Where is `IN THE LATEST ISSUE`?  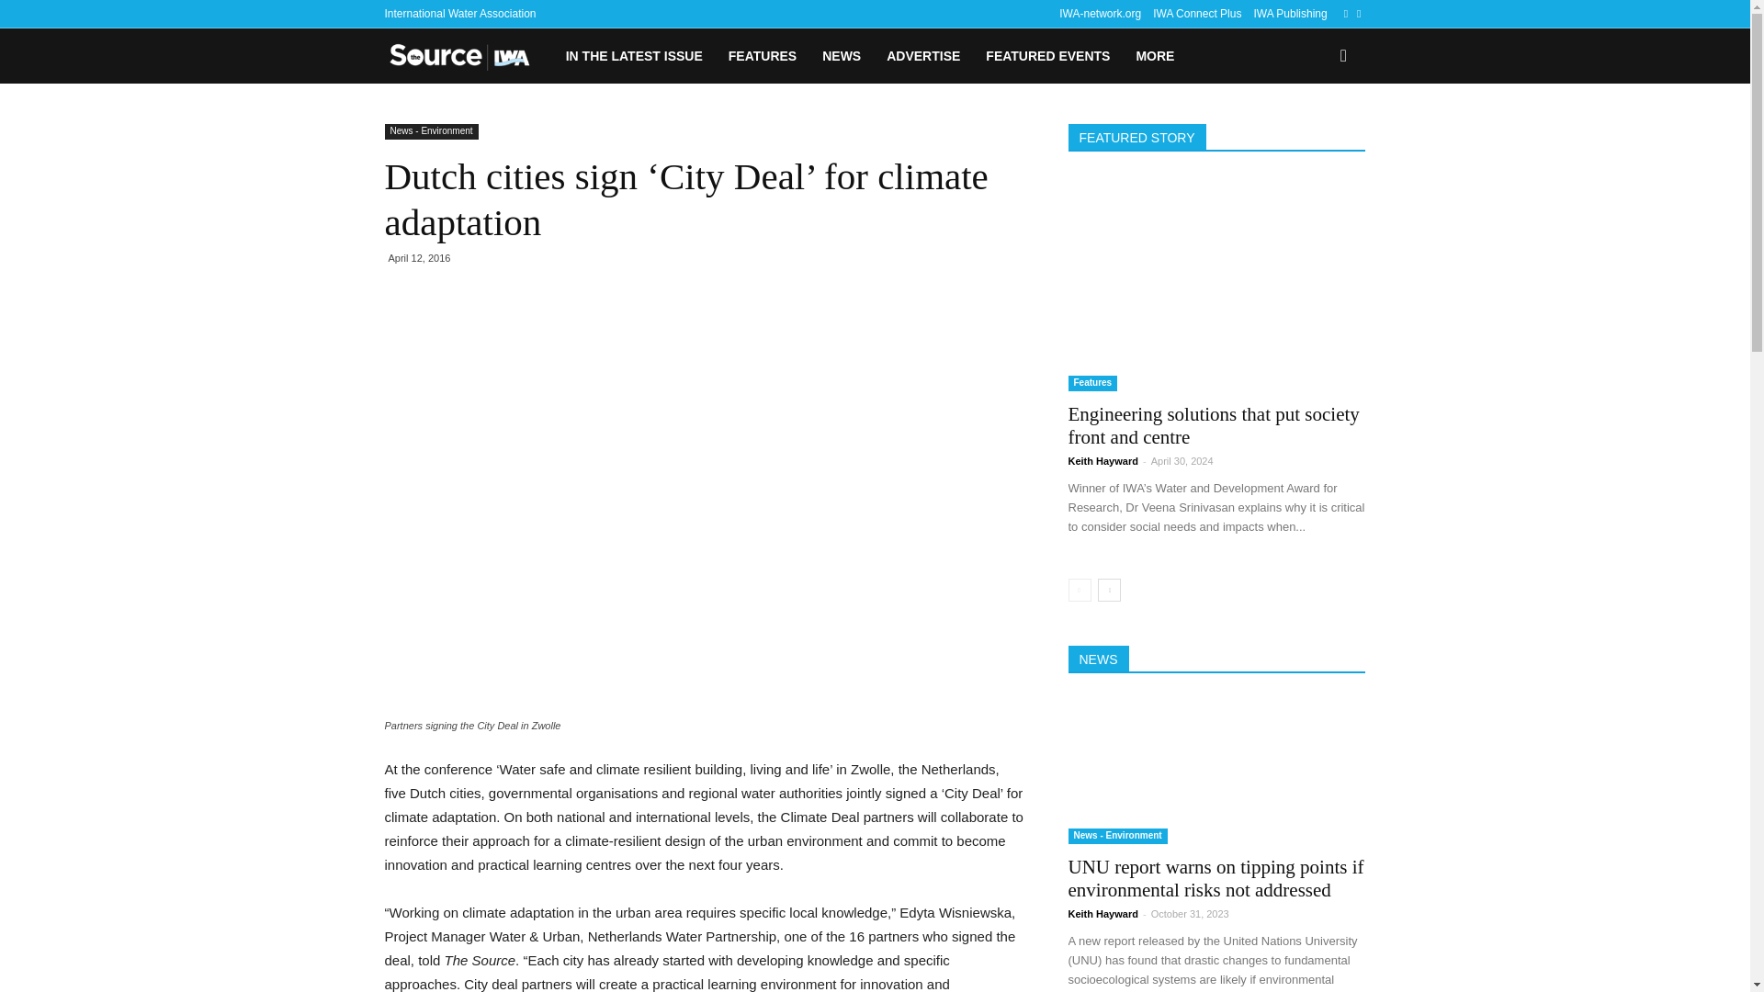
IN THE LATEST ISSUE is located at coordinates (634, 55).